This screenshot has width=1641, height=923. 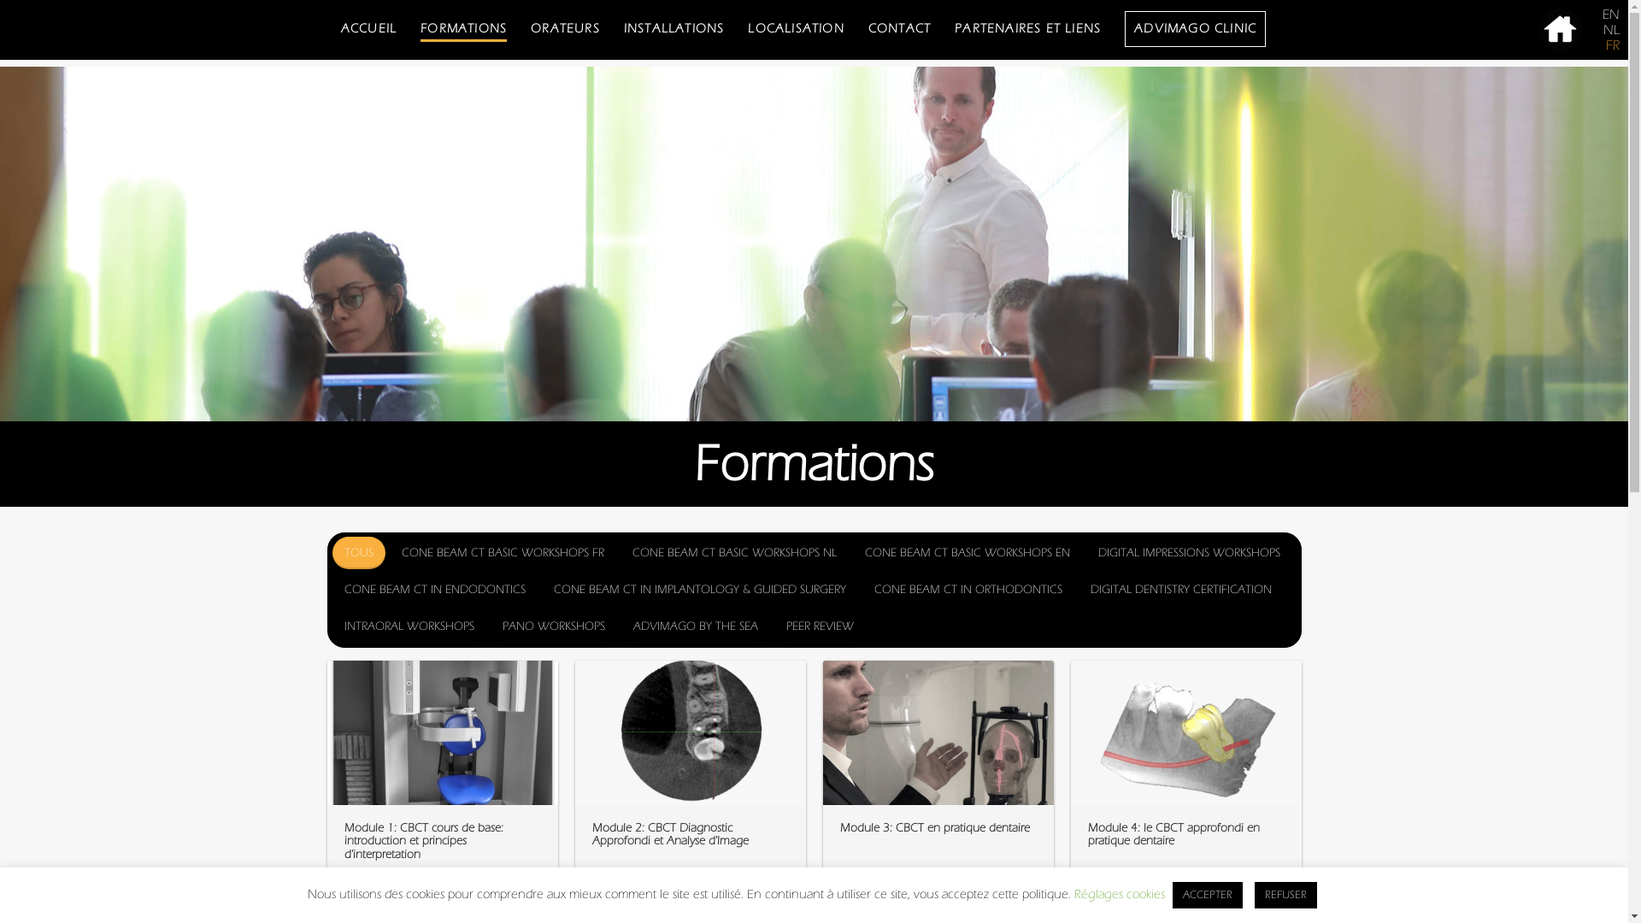 I want to click on Module 3: CBCT en pratique dentaire, so click(x=934, y=828).